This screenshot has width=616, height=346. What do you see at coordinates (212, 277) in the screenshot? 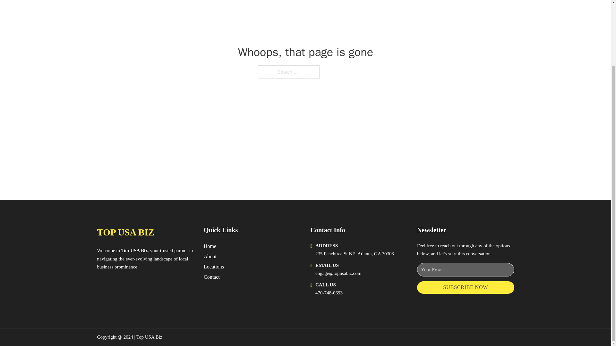
I see `Contact` at bounding box center [212, 277].